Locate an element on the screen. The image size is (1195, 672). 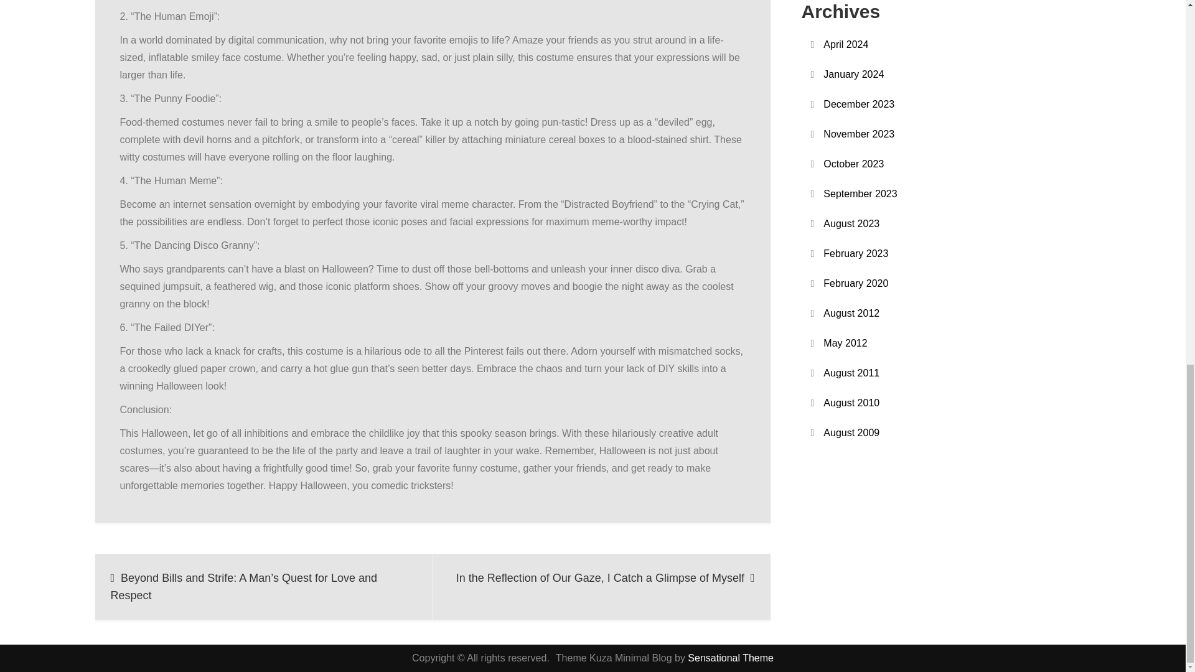
December 2023 is located at coordinates (858, 105).